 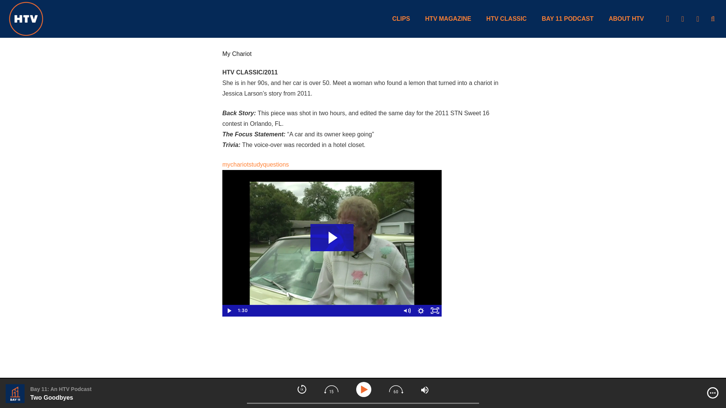 What do you see at coordinates (713, 393) in the screenshot?
I see `More` at bounding box center [713, 393].